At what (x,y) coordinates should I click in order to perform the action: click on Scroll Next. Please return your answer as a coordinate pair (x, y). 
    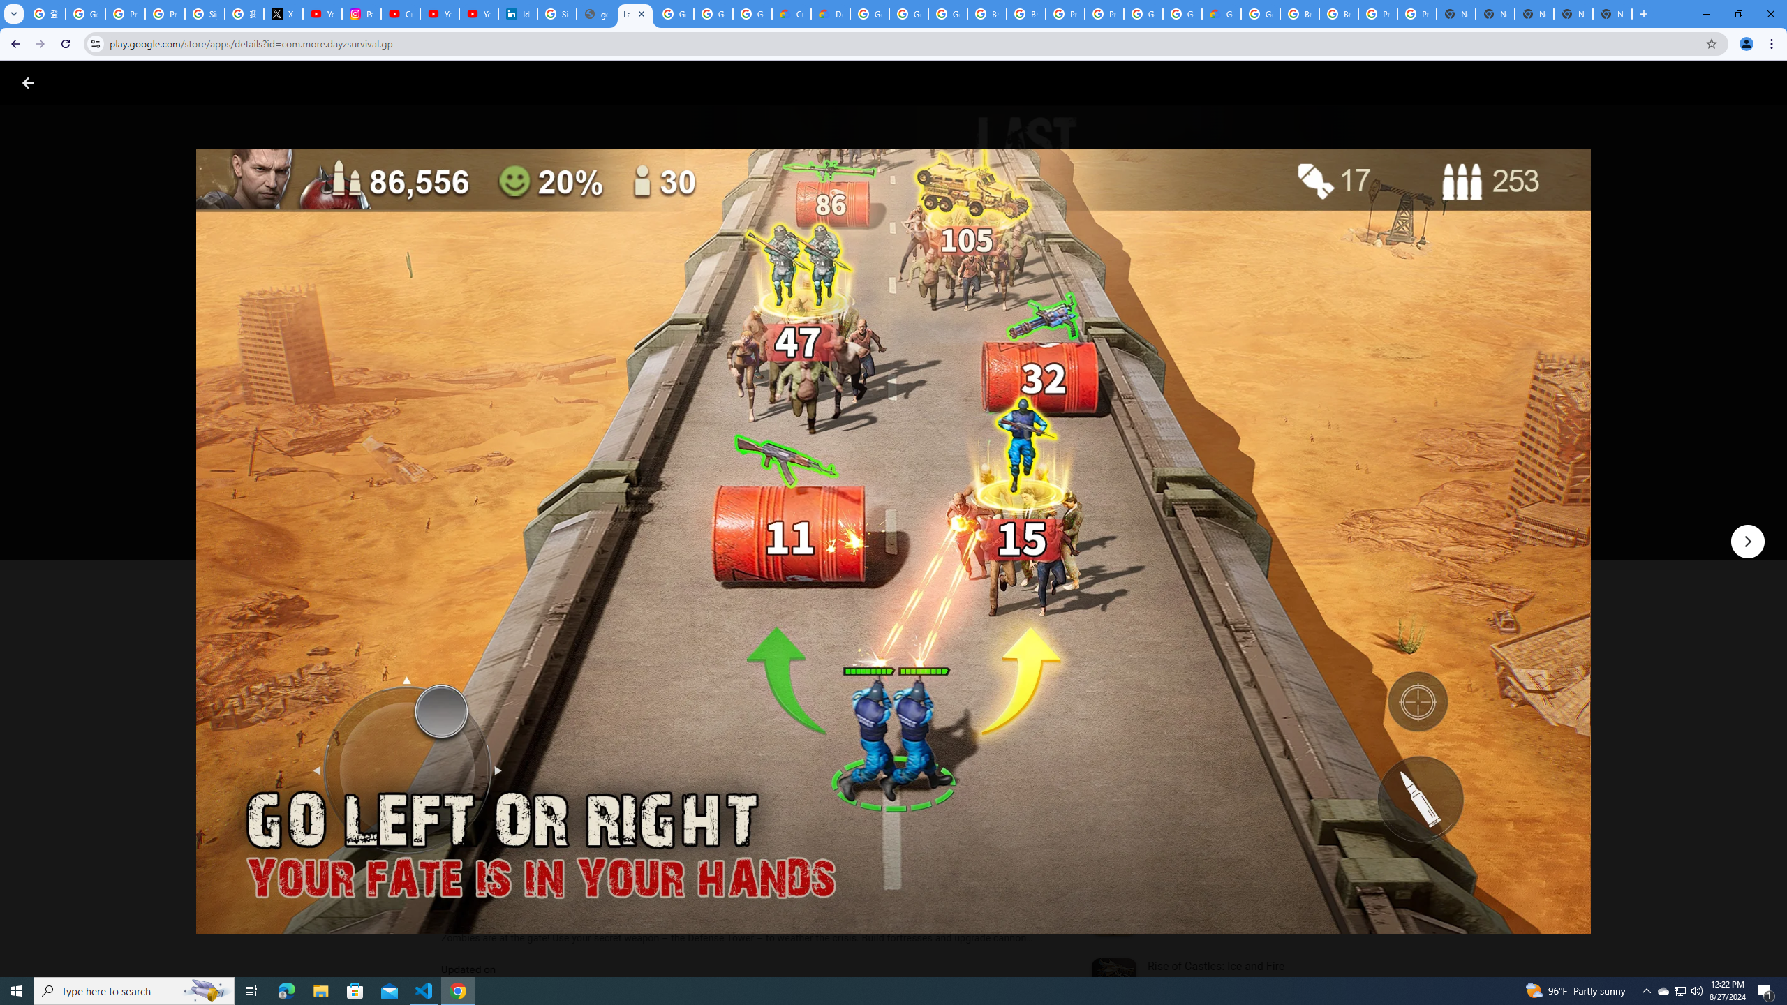
    Looking at the image, I should click on (1041, 692).